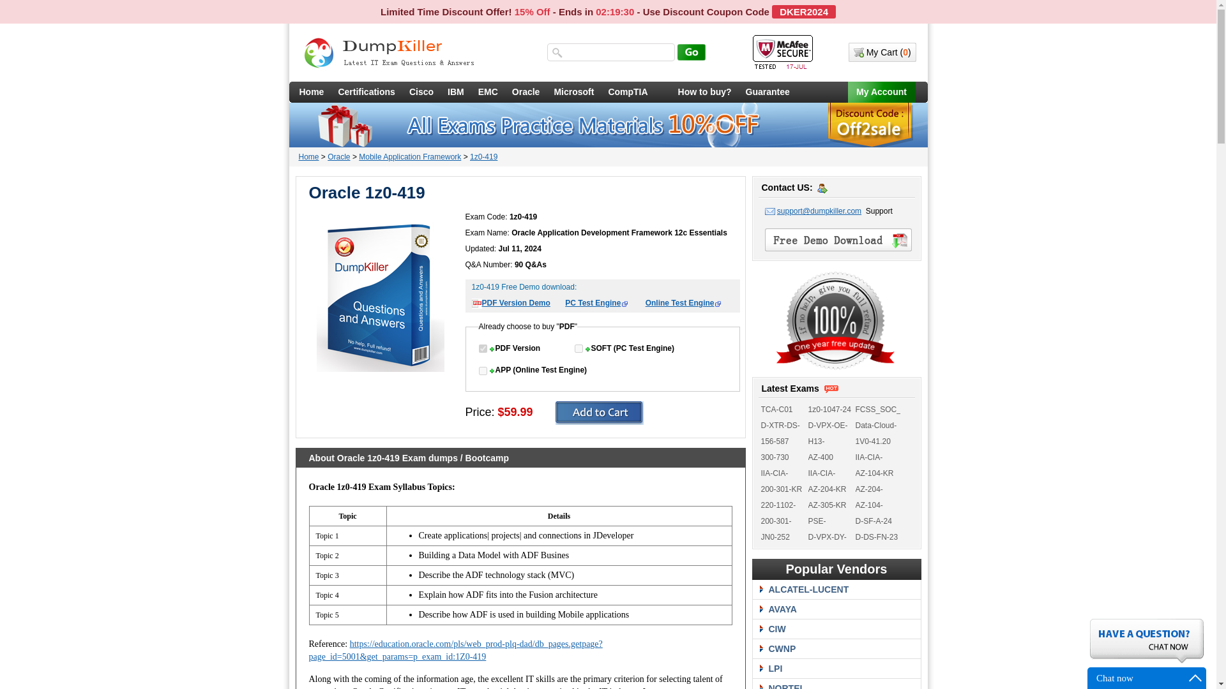 Image resolution: width=1226 pixels, height=689 pixels. Describe the element at coordinates (882, 92) in the screenshot. I see `My Account` at that location.